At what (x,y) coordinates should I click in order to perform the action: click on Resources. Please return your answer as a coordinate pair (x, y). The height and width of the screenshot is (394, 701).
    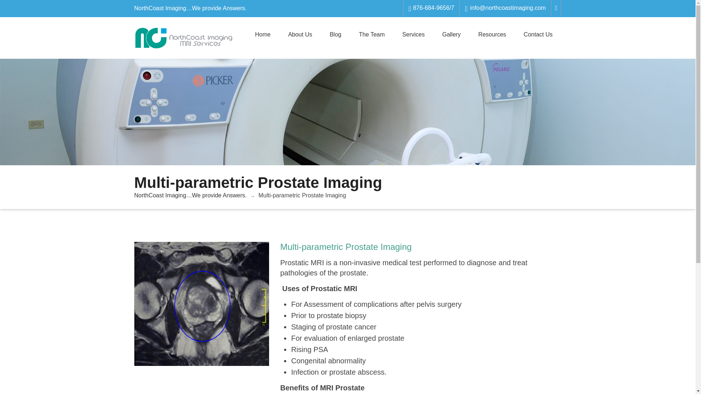
    Looking at the image, I should click on (492, 34).